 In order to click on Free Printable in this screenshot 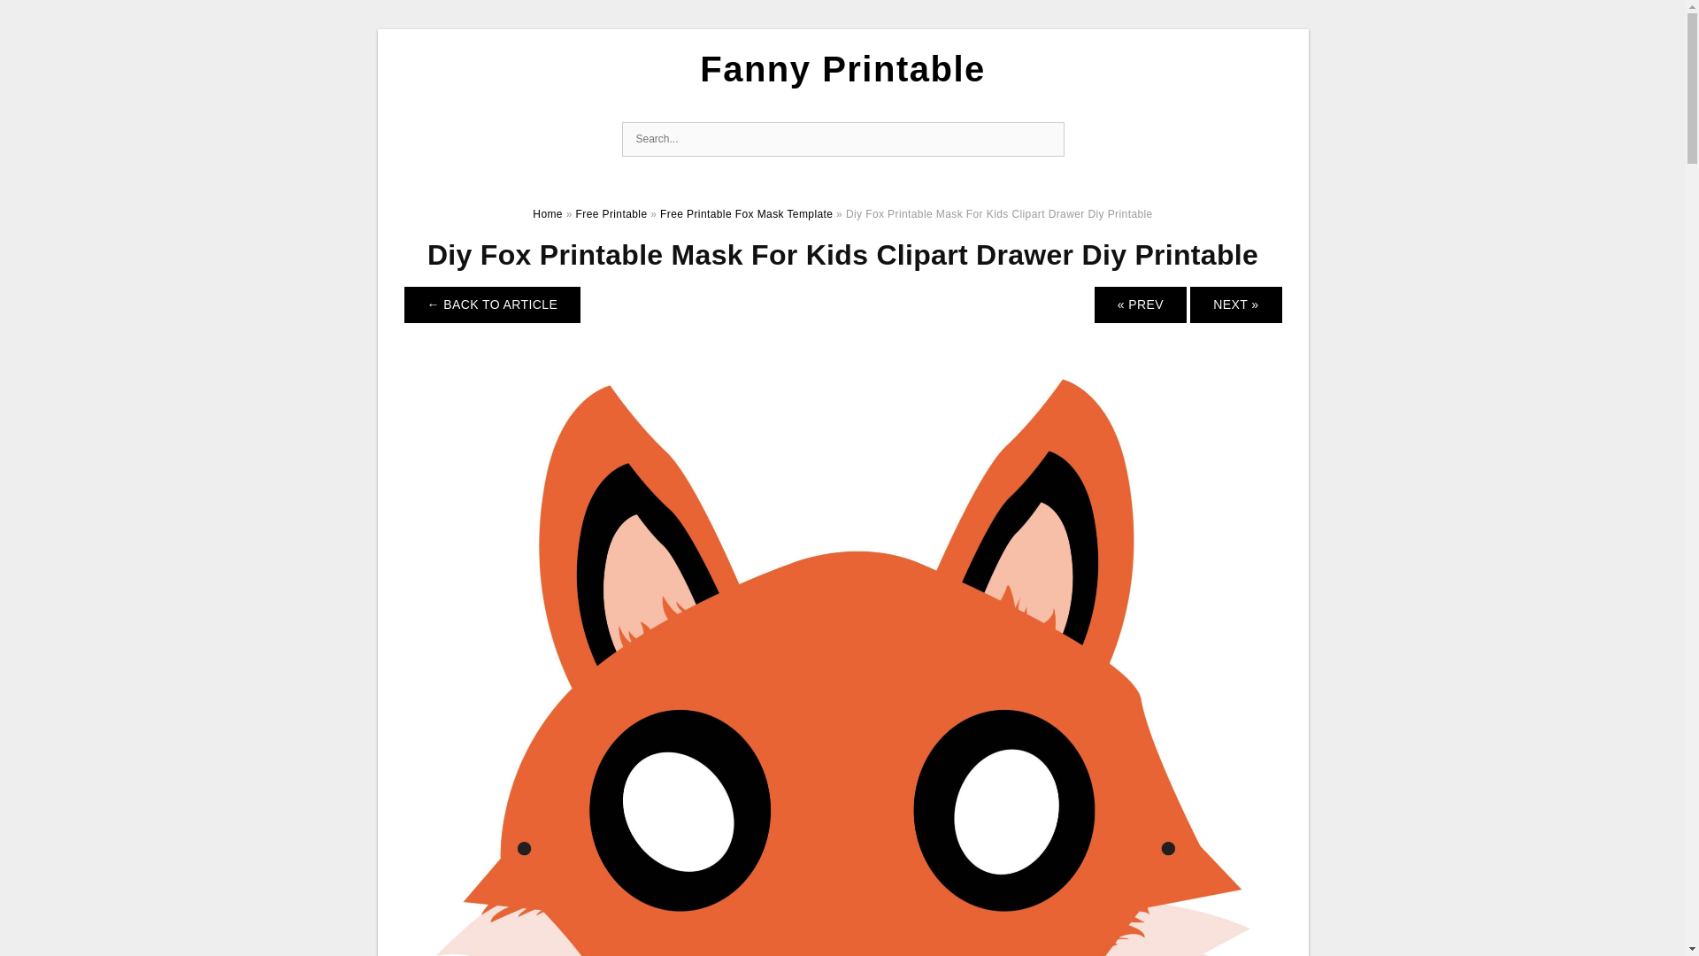, I will do `click(611, 214)`.